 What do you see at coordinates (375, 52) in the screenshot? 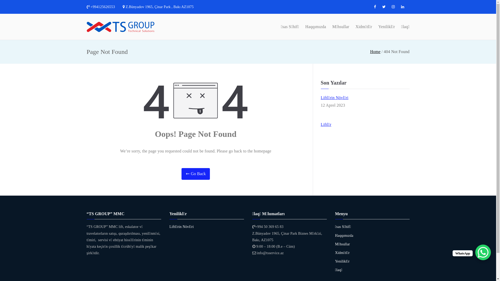
I see `Home` at bounding box center [375, 52].